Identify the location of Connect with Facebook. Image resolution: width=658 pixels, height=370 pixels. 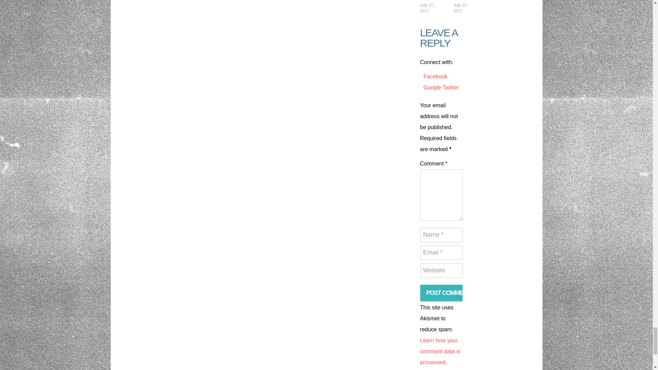
(435, 76).